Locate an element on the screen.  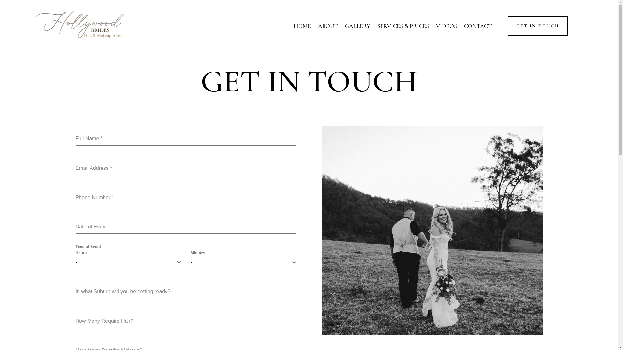
VIDEOS is located at coordinates (446, 26).